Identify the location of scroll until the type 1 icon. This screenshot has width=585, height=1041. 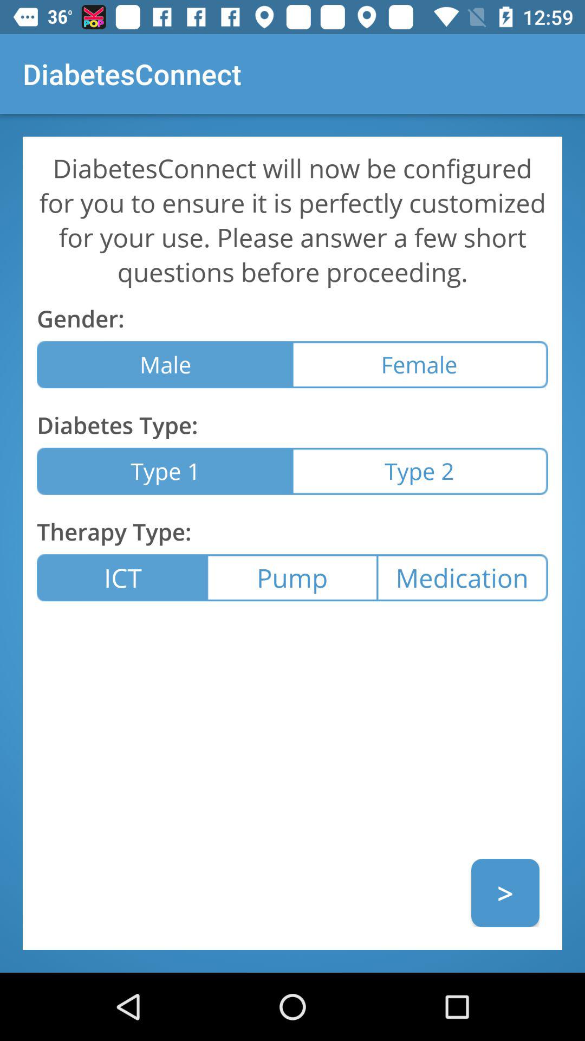
(165, 471).